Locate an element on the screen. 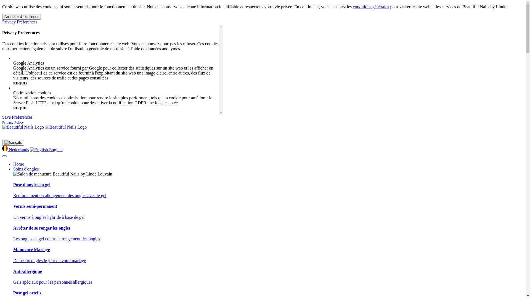 The height and width of the screenshot is (298, 530). Open Mobile Menu is located at coordinates (4, 156).